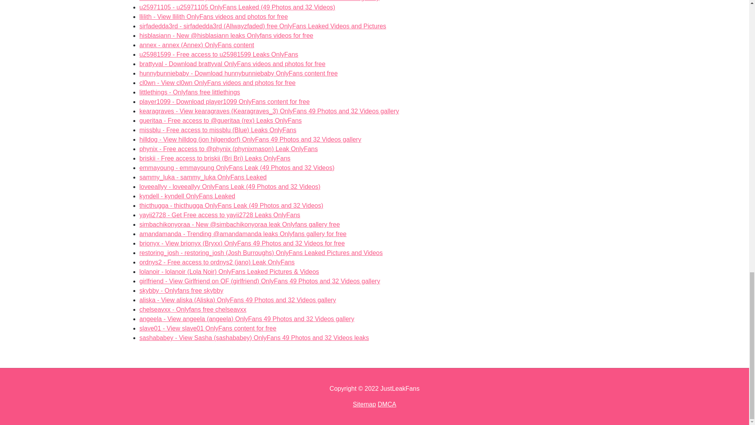 The image size is (755, 425). Describe the element at coordinates (213, 17) in the screenshot. I see `littlethings - Onlyfans free littlethings` at that location.